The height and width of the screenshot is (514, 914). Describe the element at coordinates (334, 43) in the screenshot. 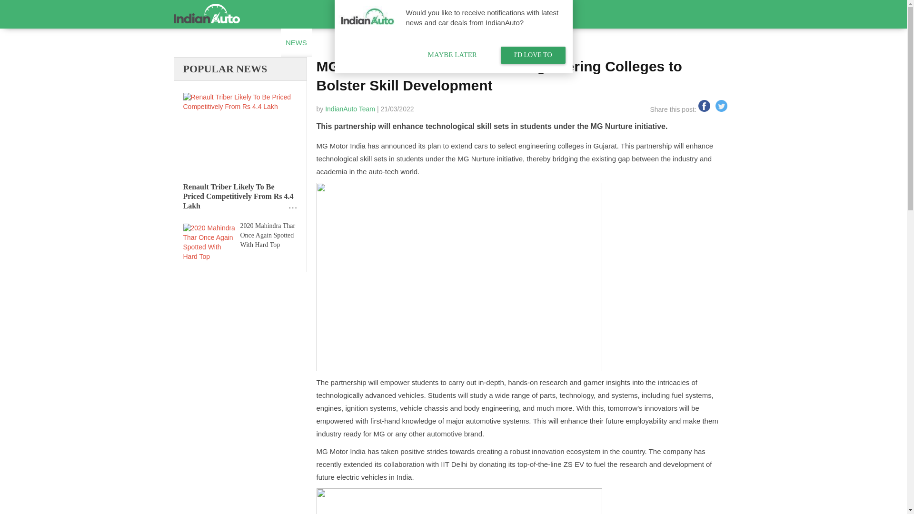

I see `SUV CARS` at that location.